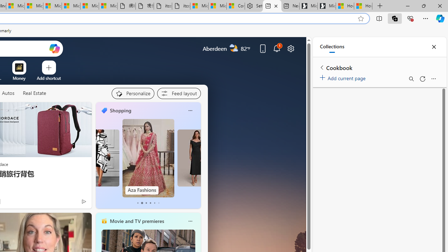  I want to click on tab-4, so click(155, 203).